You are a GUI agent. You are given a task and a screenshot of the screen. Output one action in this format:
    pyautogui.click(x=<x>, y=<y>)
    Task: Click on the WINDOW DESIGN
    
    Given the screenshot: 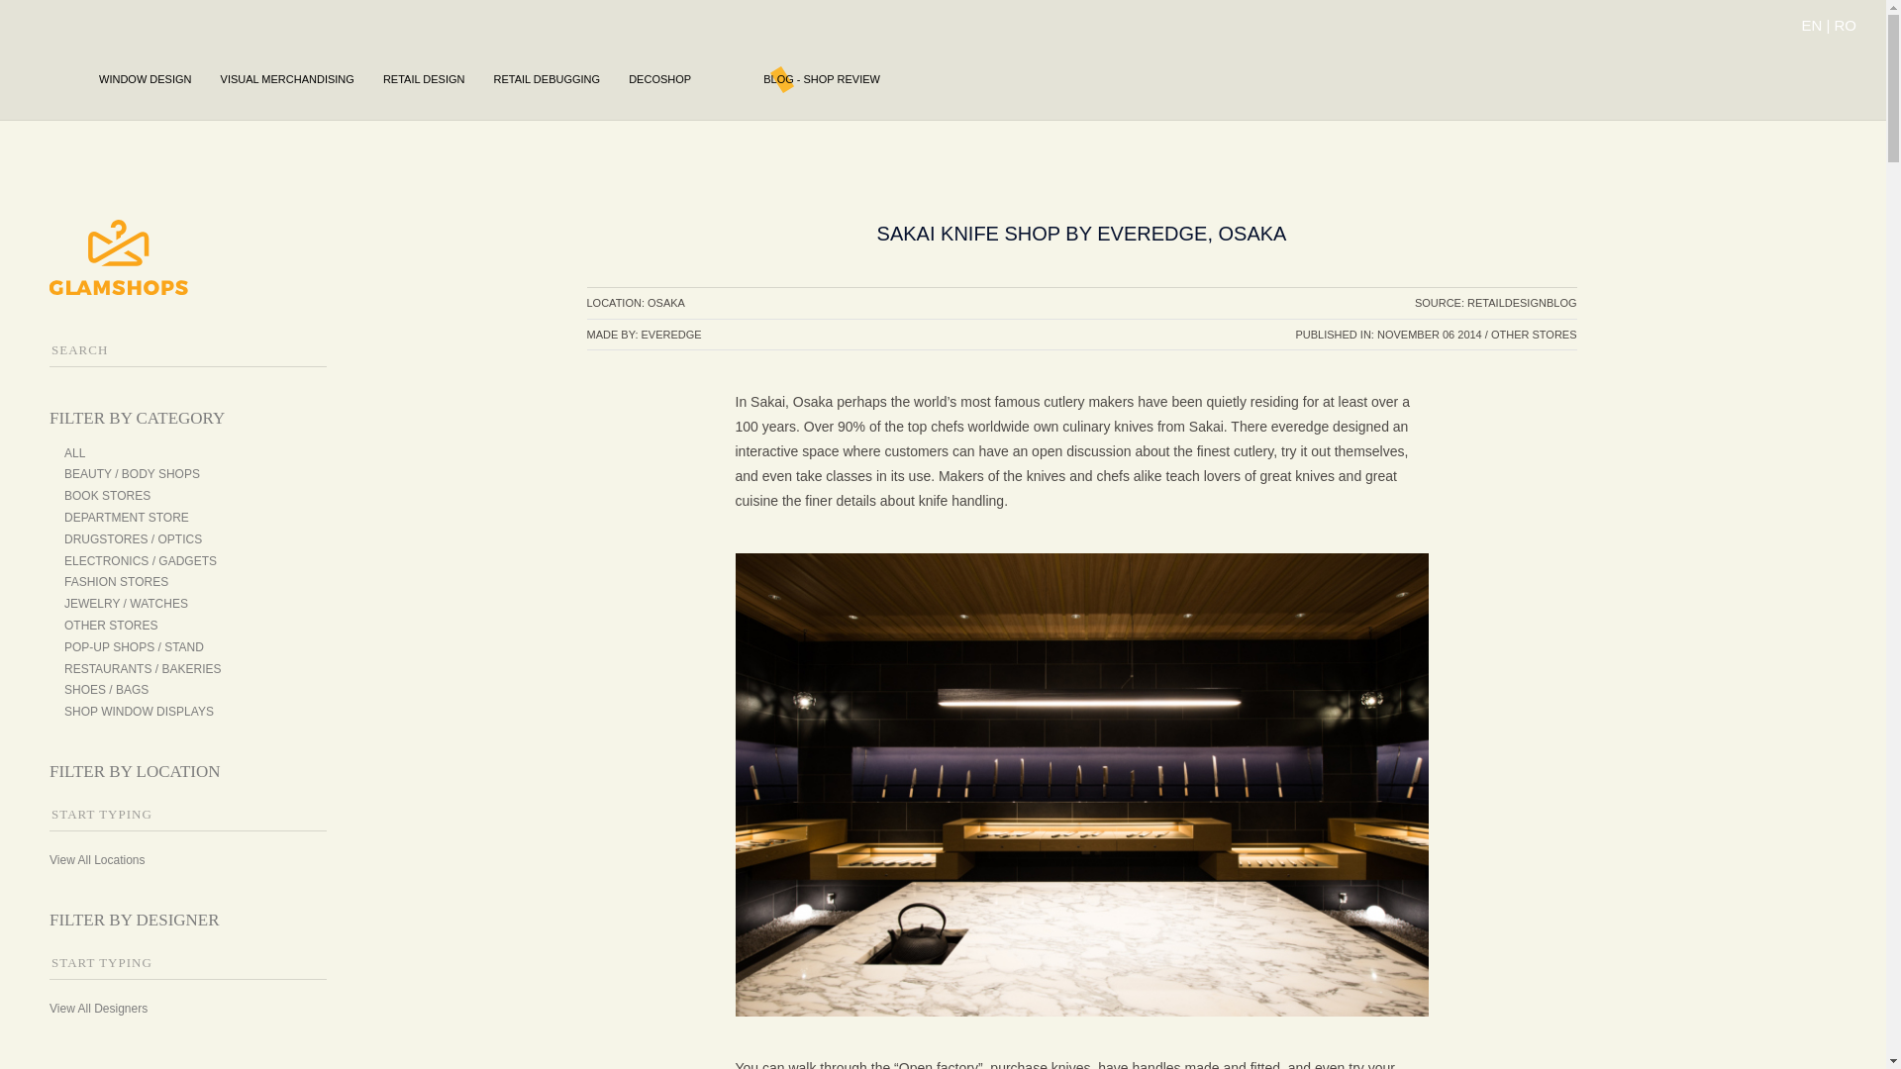 What is the action you would take?
    pyautogui.click(x=145, y=80)
    